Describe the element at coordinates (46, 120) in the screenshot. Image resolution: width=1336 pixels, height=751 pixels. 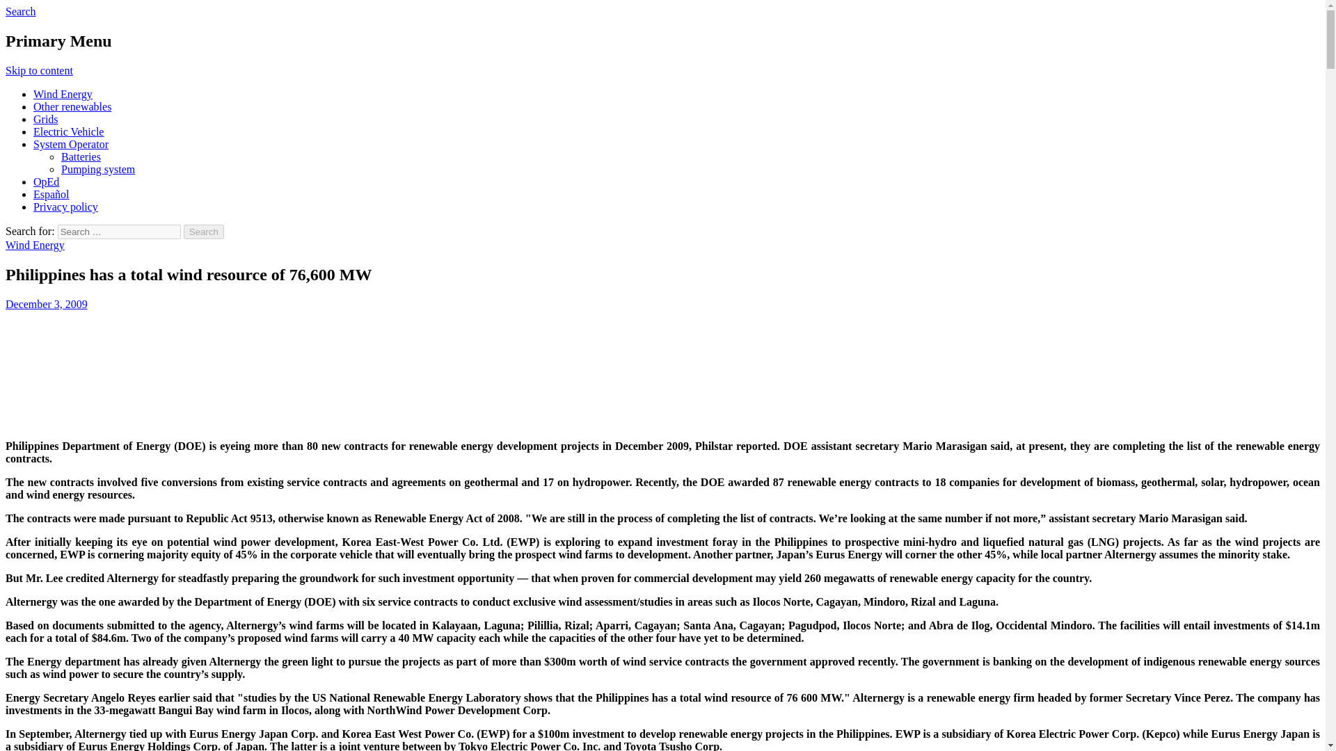
I see `Grids` at that location.